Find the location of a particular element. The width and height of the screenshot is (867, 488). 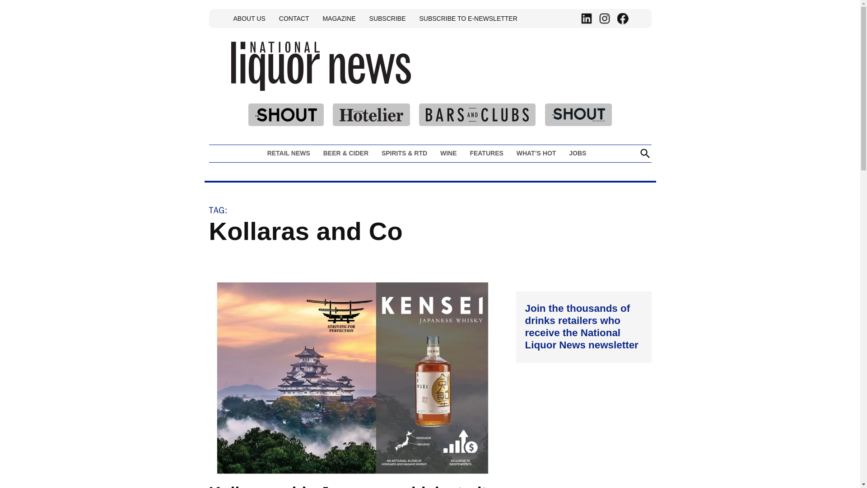

SUBSCRIBE is located at coordinates (387, 18).